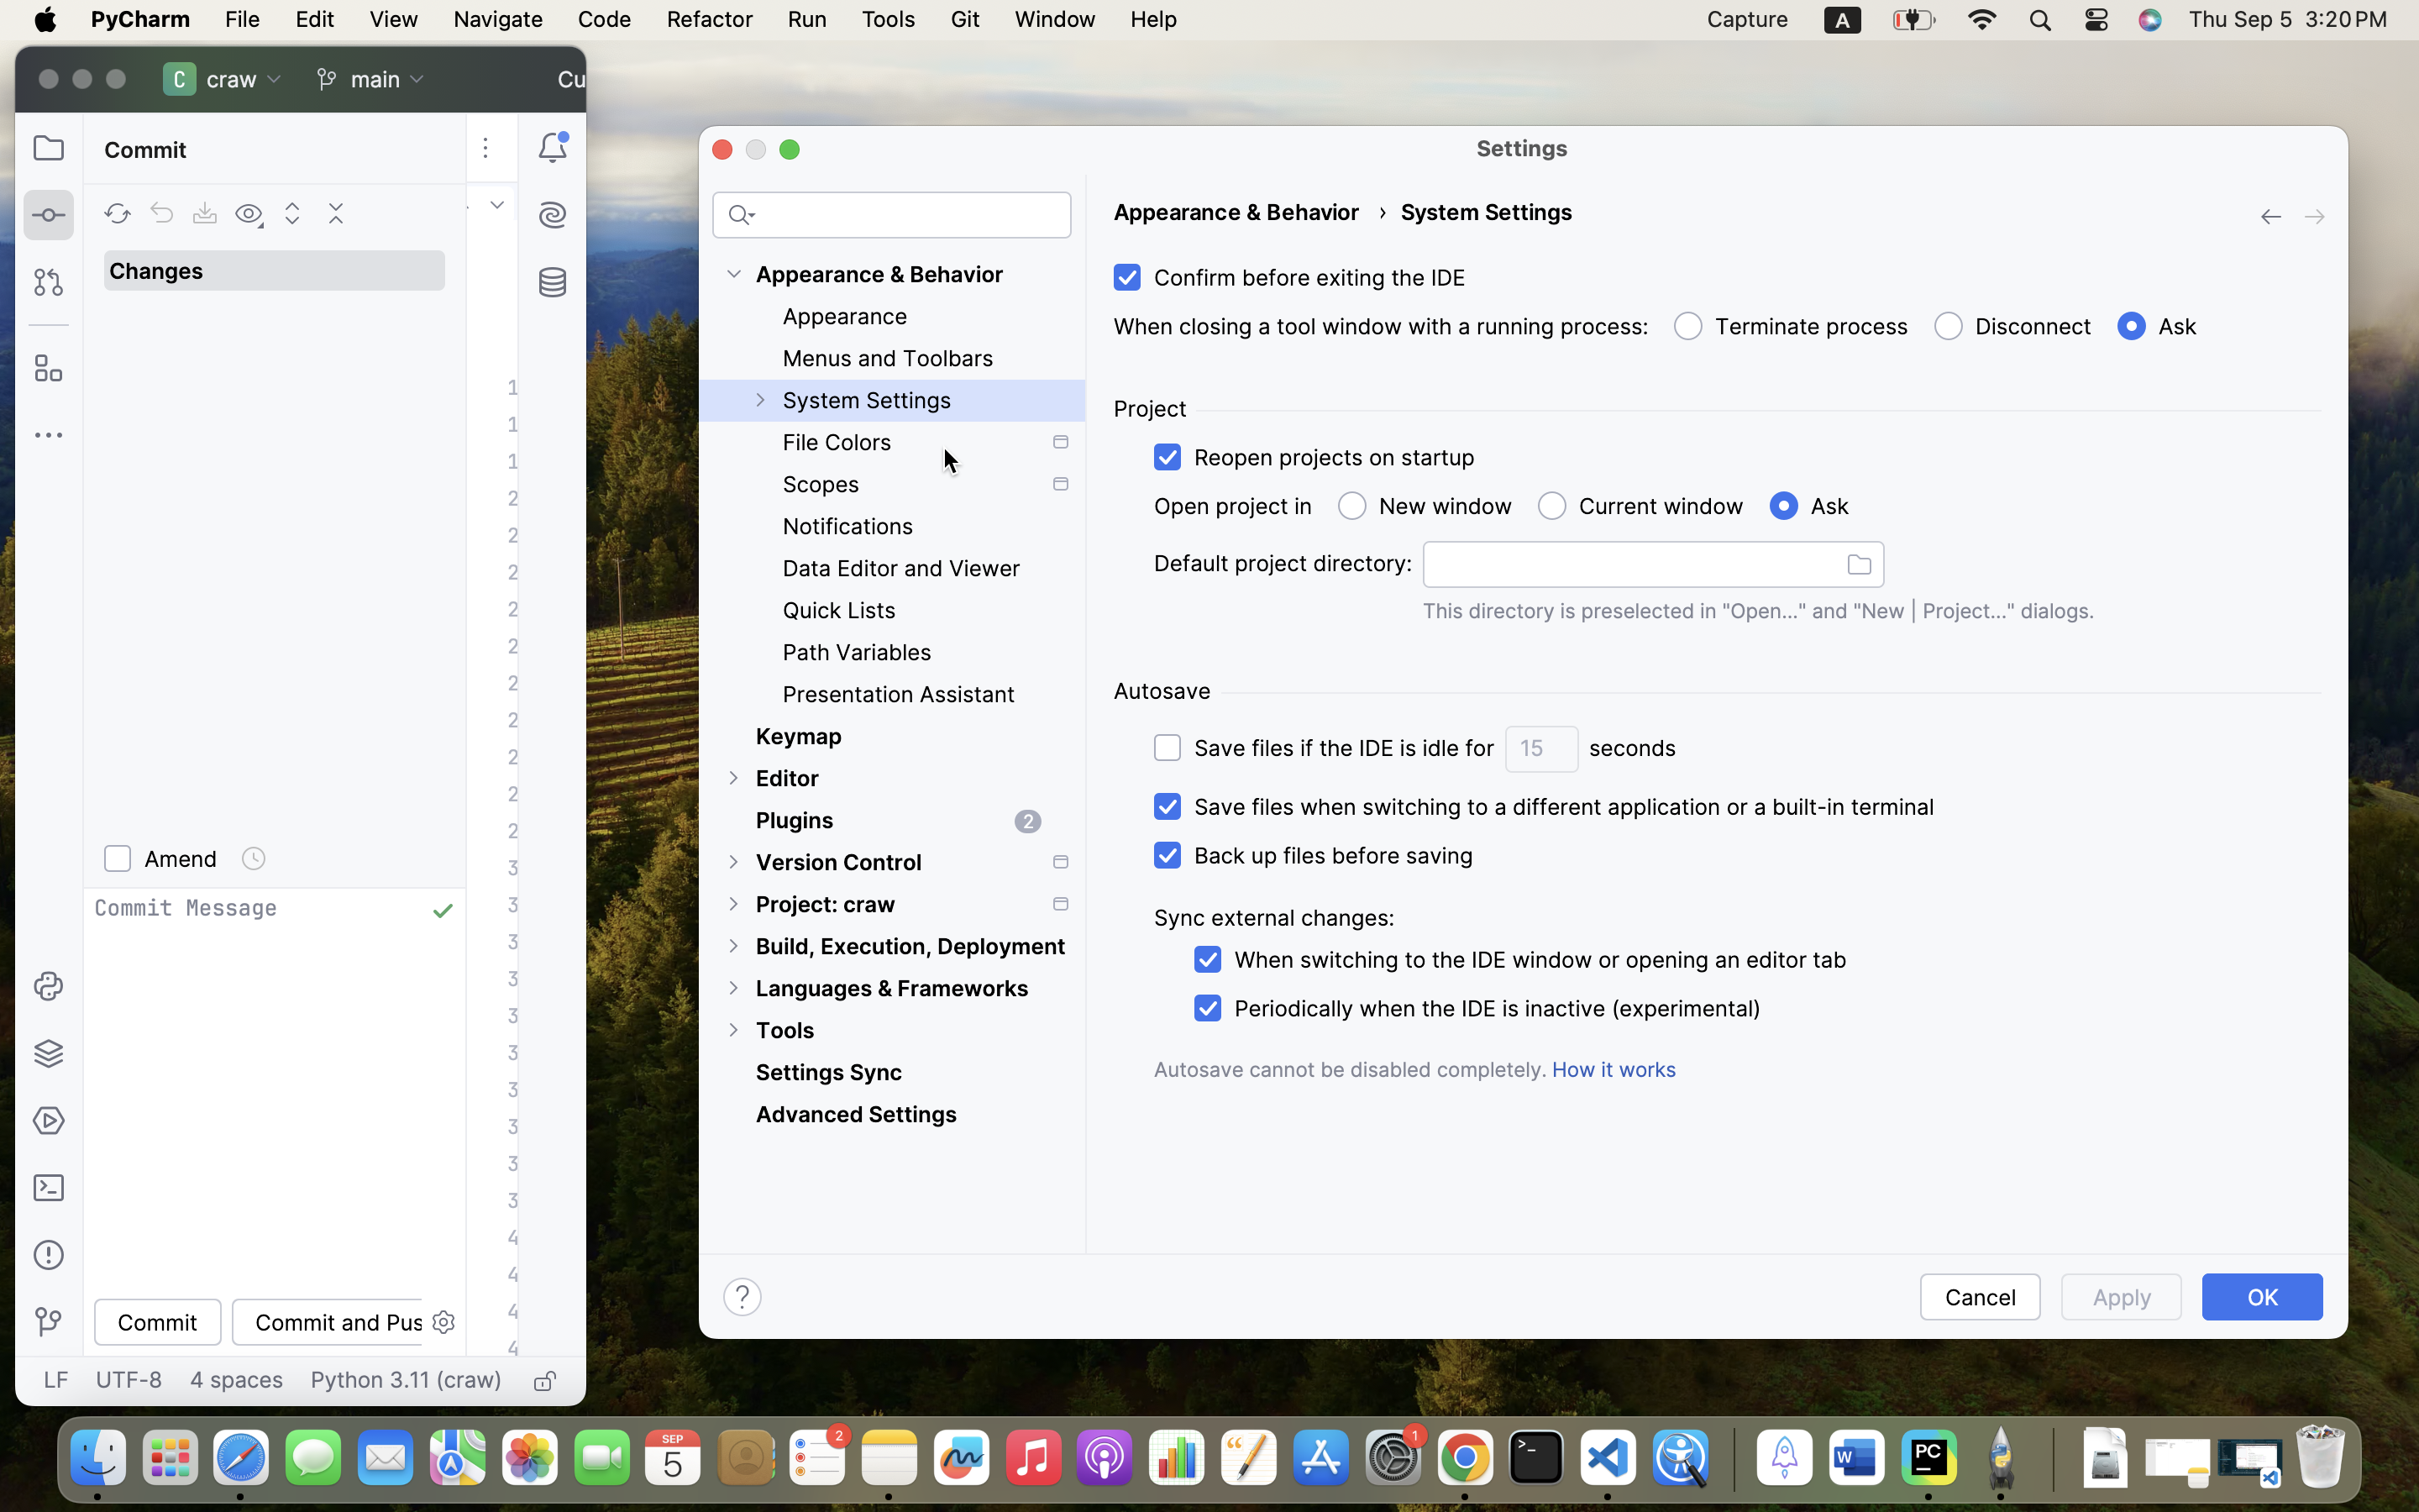 This screenshot has height=1512, width=2419. Describe the element at coordinates (892, 753) in the screenshot. I see `0` at that location.